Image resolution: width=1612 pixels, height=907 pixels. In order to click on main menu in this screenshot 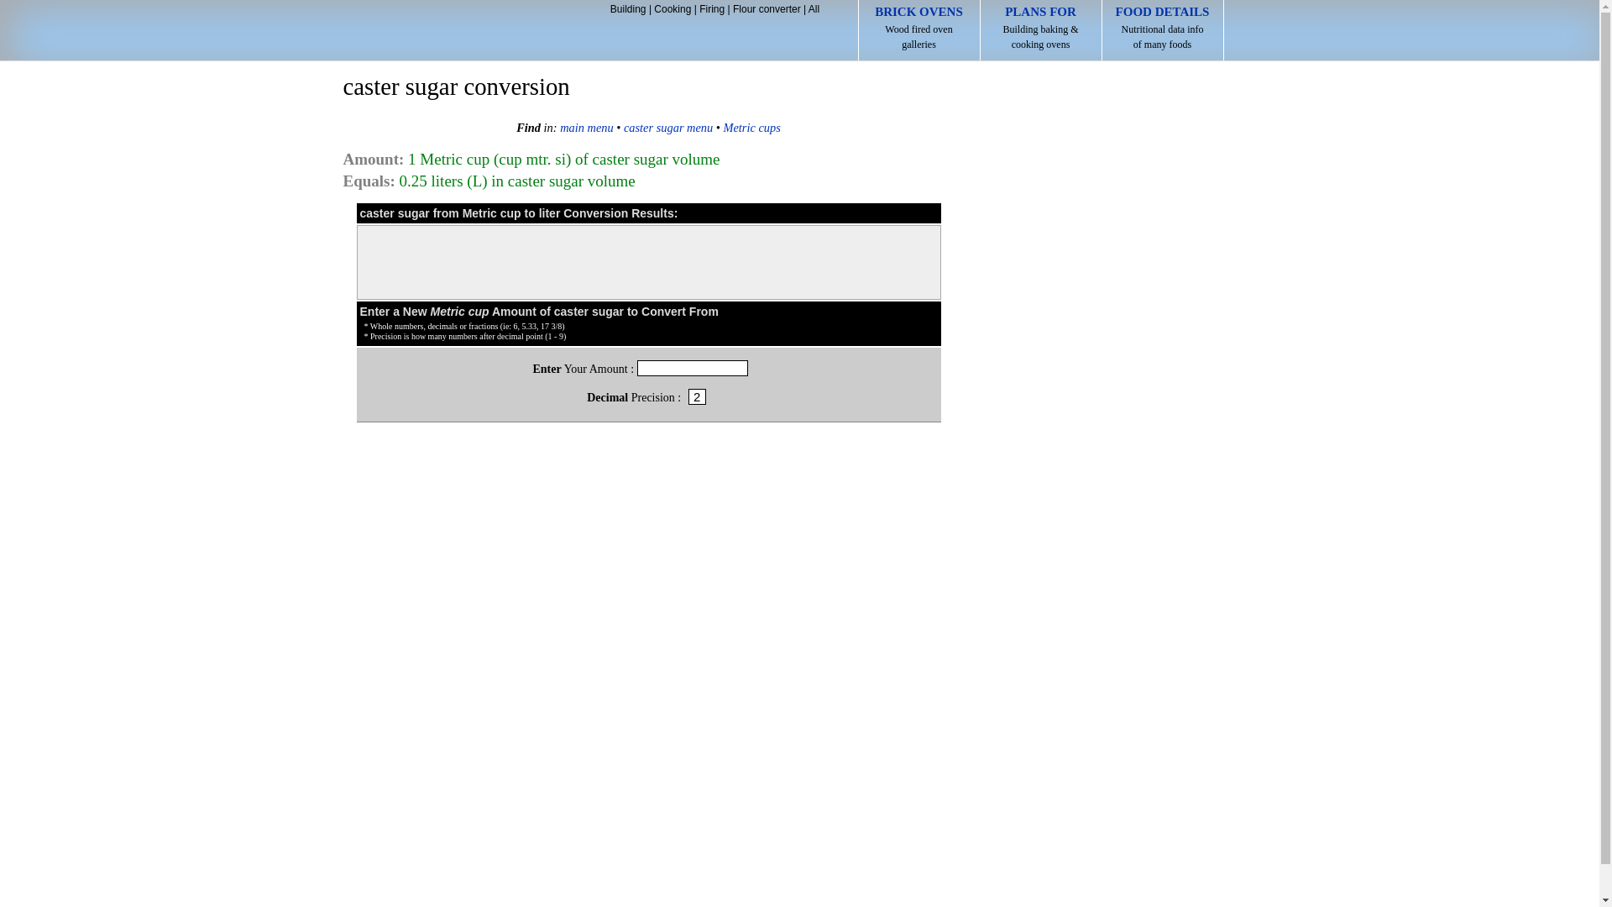, I will do `click(712, 9)`.